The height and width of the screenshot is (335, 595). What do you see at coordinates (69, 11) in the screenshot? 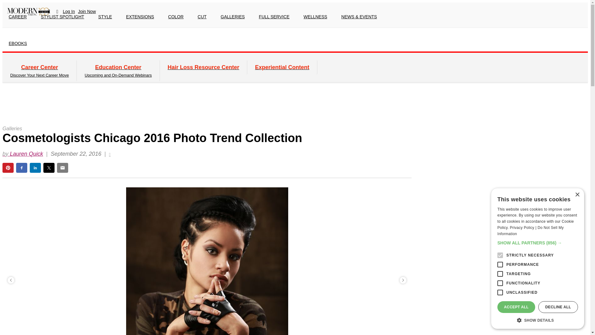
I see `Log In` at bounding box center [69, 11].